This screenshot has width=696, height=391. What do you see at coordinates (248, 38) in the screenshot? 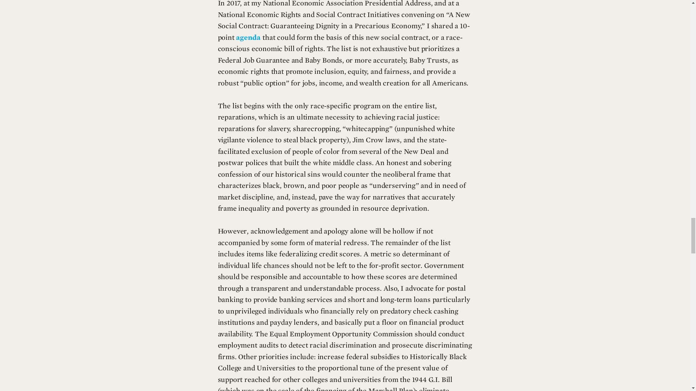
I see `agenda` at bounding box center [248, 38].